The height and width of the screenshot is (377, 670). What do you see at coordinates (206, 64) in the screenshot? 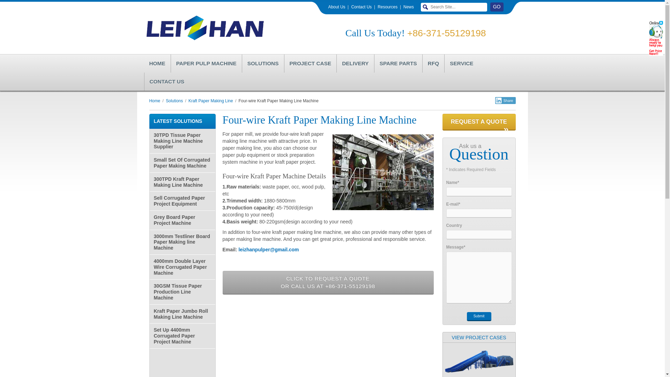
I see `PAPER PULP MACHINE` at bounding box center [206, 64].